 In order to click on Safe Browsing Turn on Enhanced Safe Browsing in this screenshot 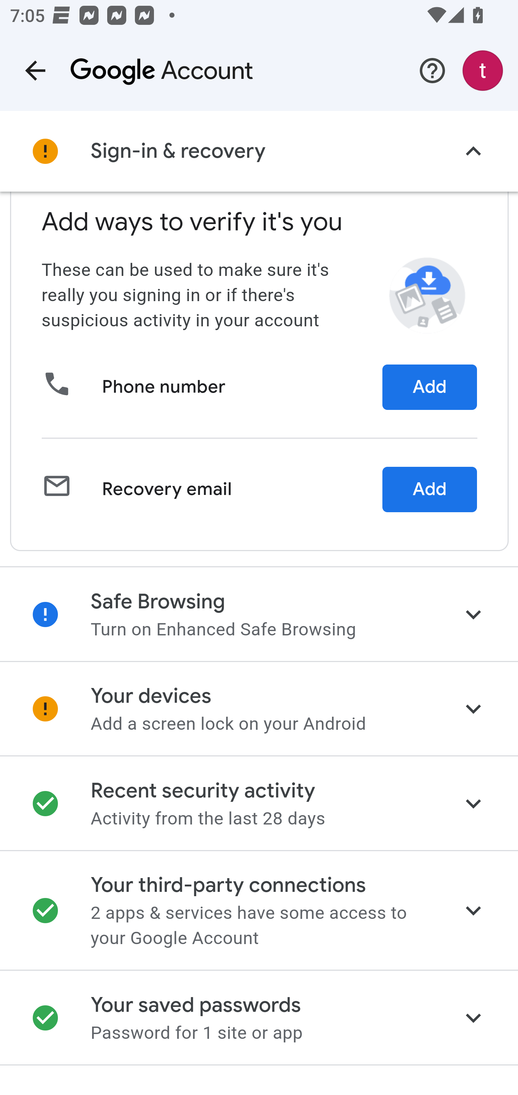, I will do `click(259, 615)`.